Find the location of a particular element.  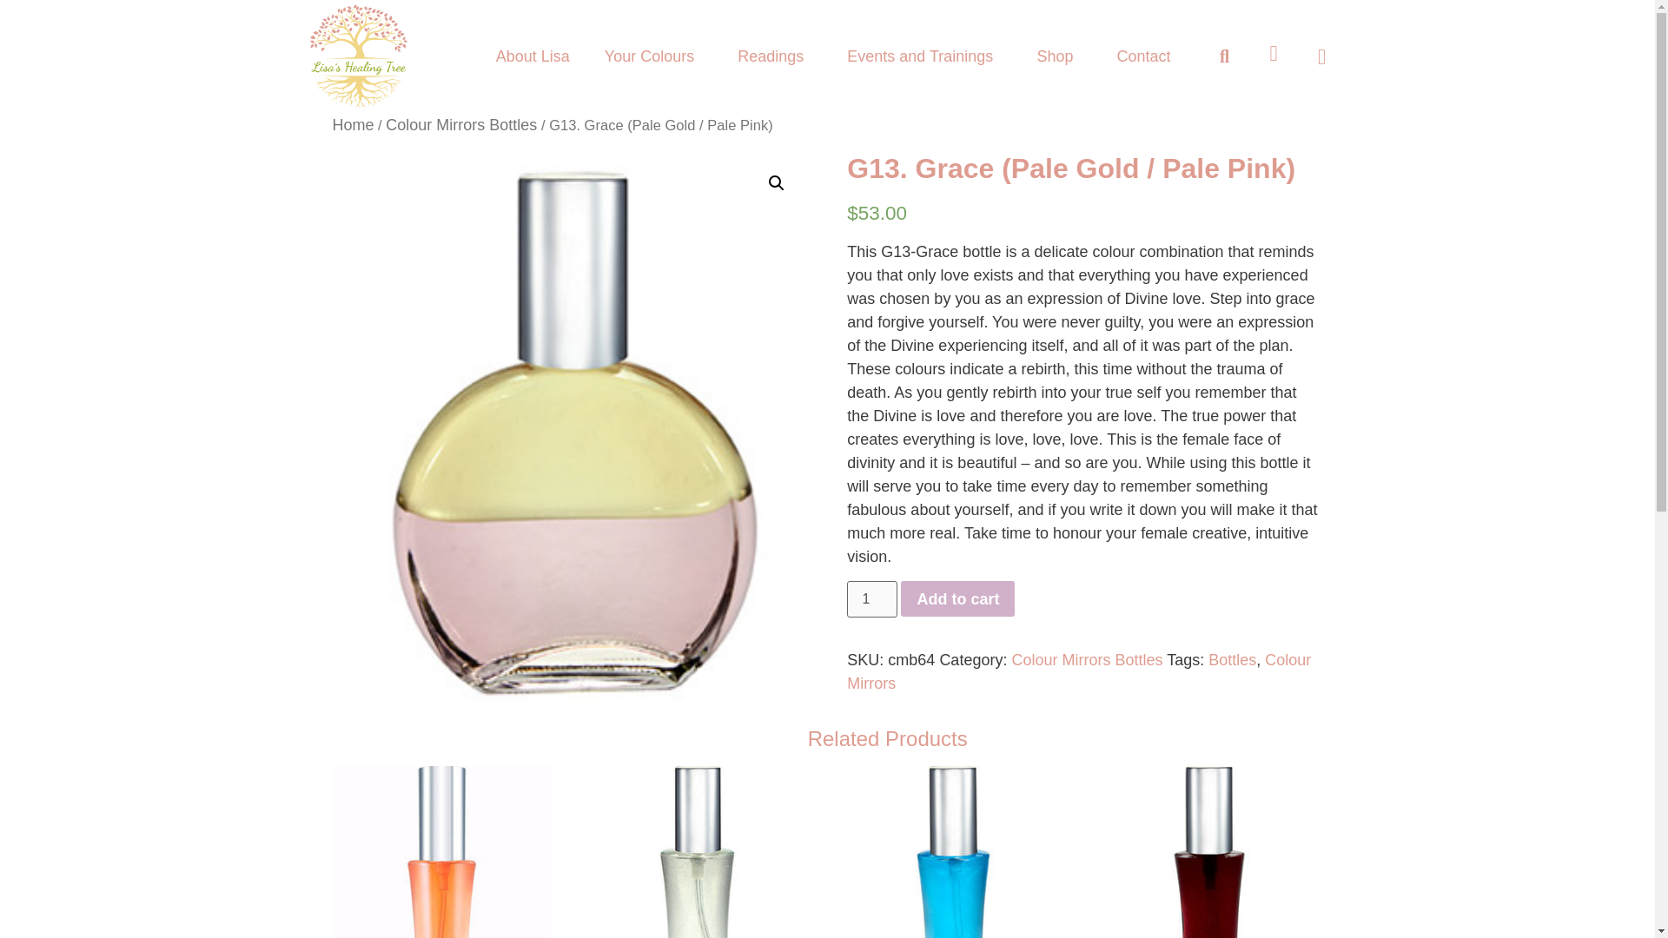

About Lisa is located at coordinates (533, 56).